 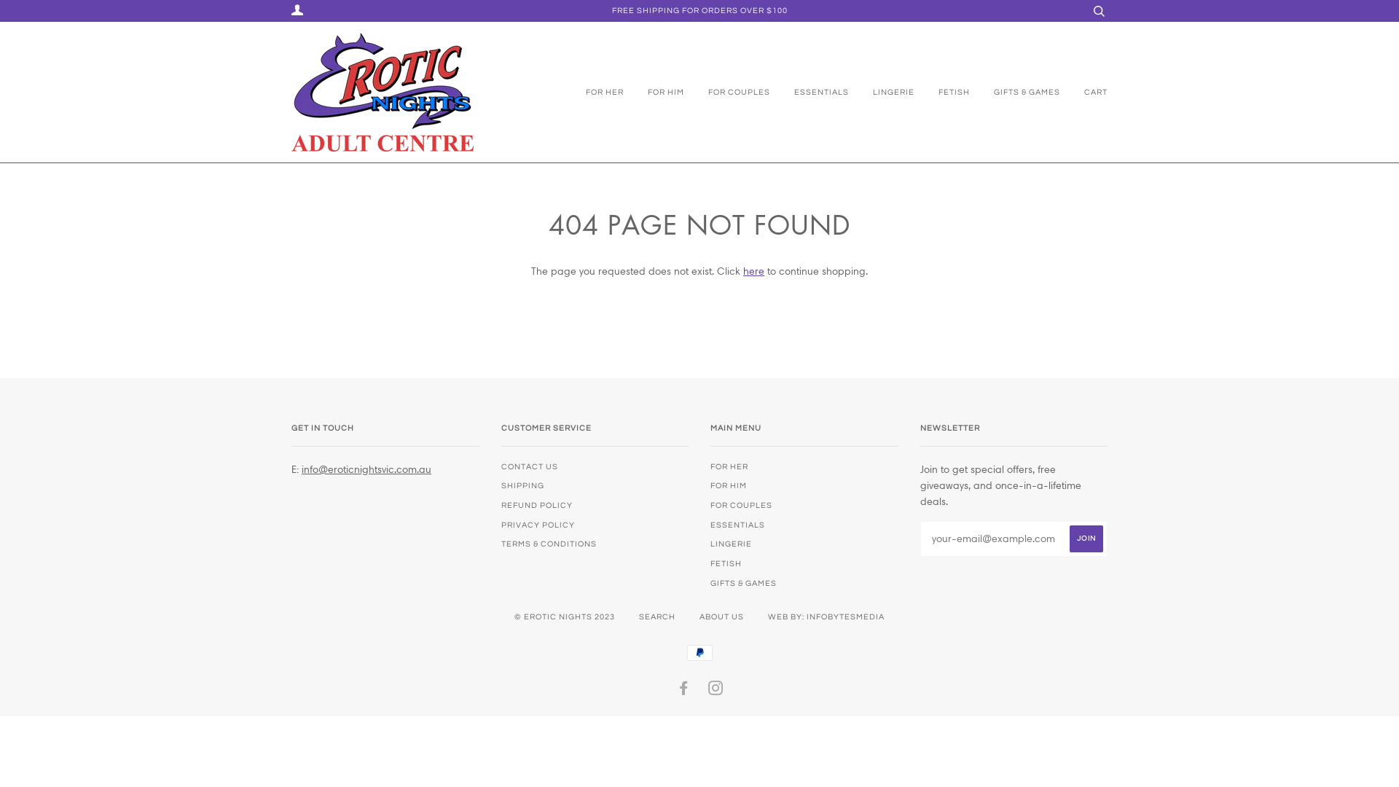 What do you see at coordinates (1086, 539) in the screenshot?
I see `Join` at bounding box center [1086, 539].